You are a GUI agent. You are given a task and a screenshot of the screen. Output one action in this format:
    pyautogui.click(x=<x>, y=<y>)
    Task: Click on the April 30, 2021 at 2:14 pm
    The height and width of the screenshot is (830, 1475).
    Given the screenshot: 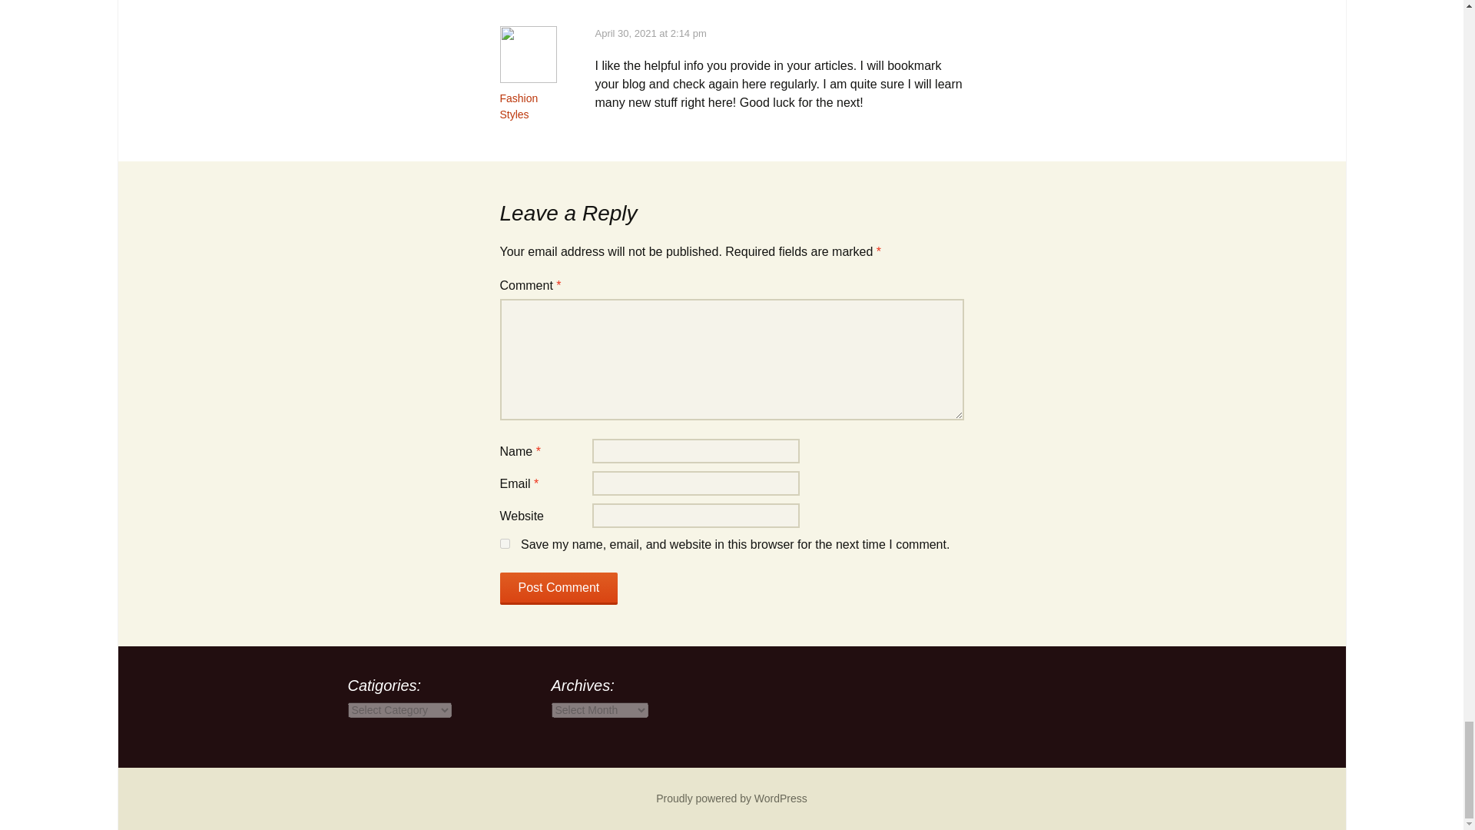 What is the action you would take?
    pyautogui.click(x=650, y=32)
    